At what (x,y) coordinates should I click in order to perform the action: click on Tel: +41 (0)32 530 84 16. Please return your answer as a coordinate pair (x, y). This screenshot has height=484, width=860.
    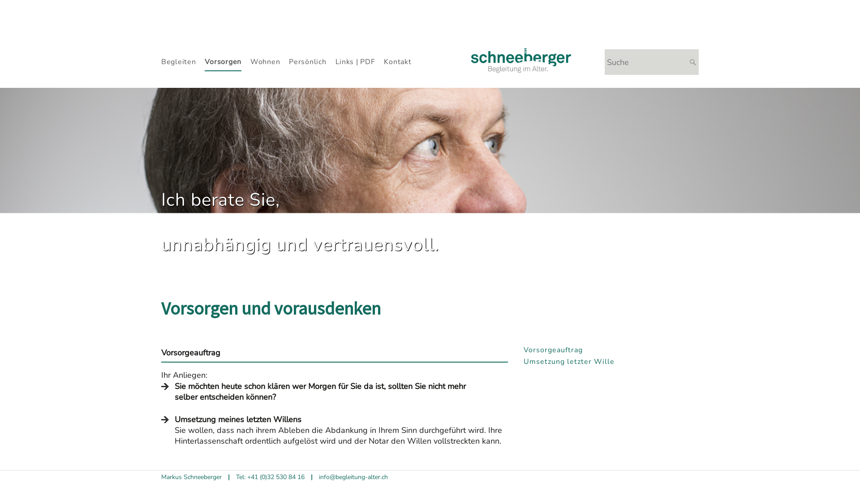
    Looking at the image, I should click on (271, 477).